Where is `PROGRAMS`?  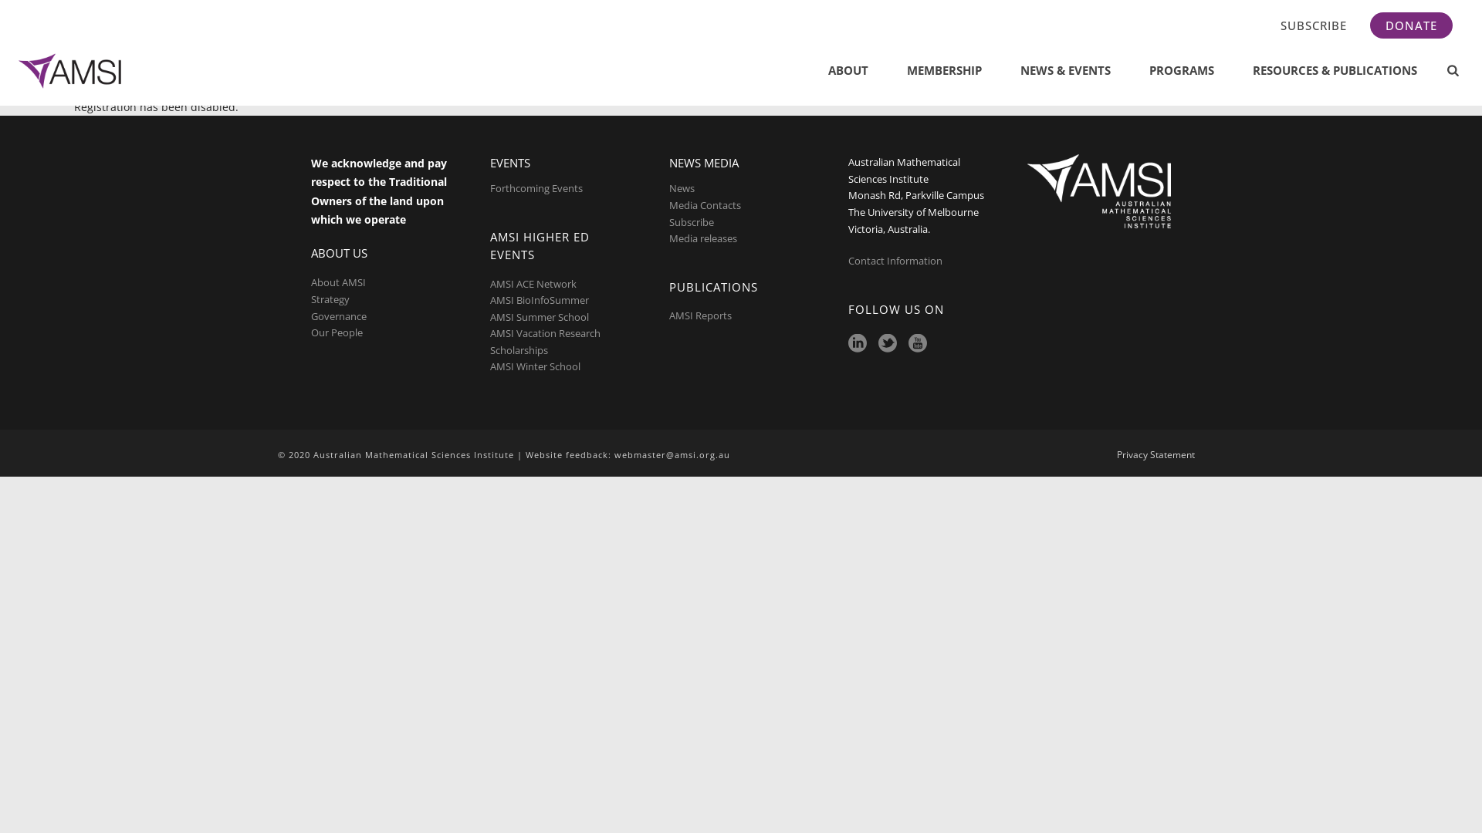
PROGRAMS is located at coordinates (1182, 71).